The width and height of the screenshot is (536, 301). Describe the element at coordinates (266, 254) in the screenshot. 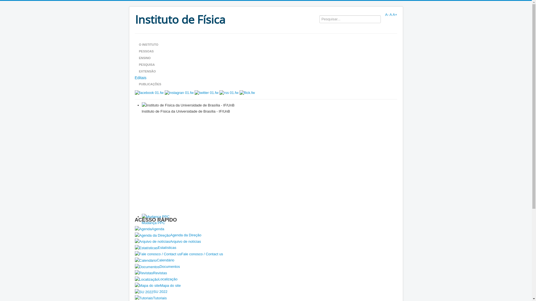

I see `Fale conosco / Contact us` at that location.